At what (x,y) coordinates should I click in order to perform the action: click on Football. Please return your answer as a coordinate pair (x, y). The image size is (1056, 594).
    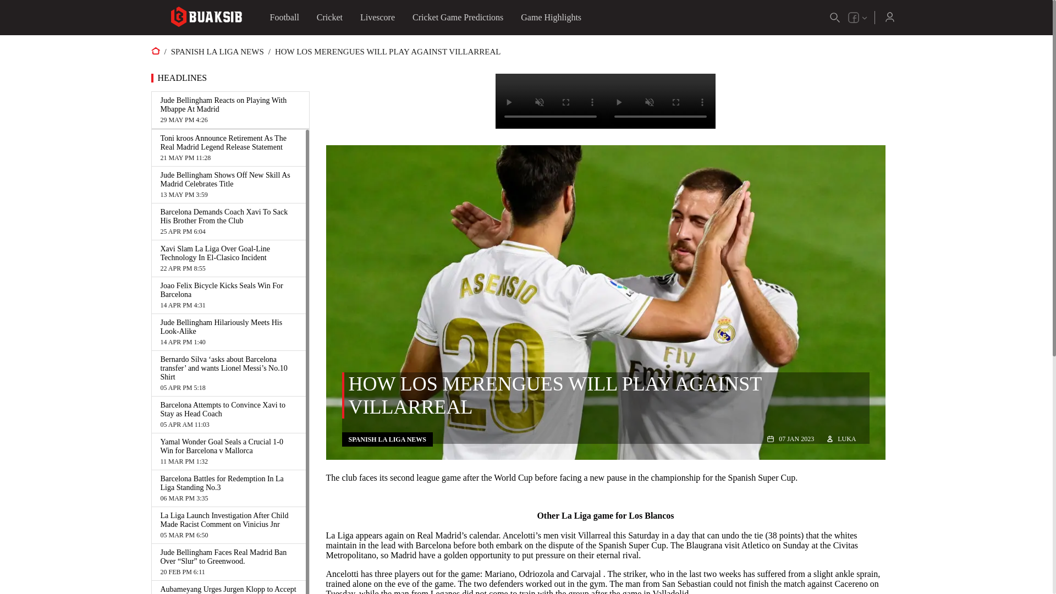
    Looking at the image, I should click on (284, 18).